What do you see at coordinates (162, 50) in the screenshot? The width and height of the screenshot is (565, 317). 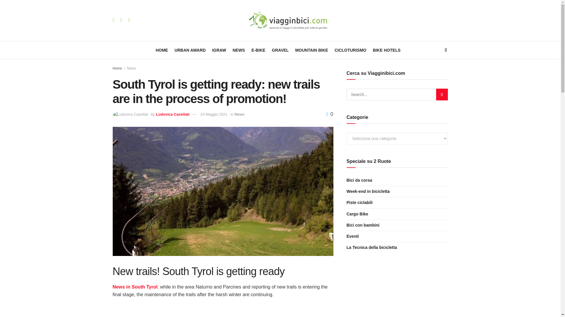 I see `HOME` at bounding box center [162, 50].